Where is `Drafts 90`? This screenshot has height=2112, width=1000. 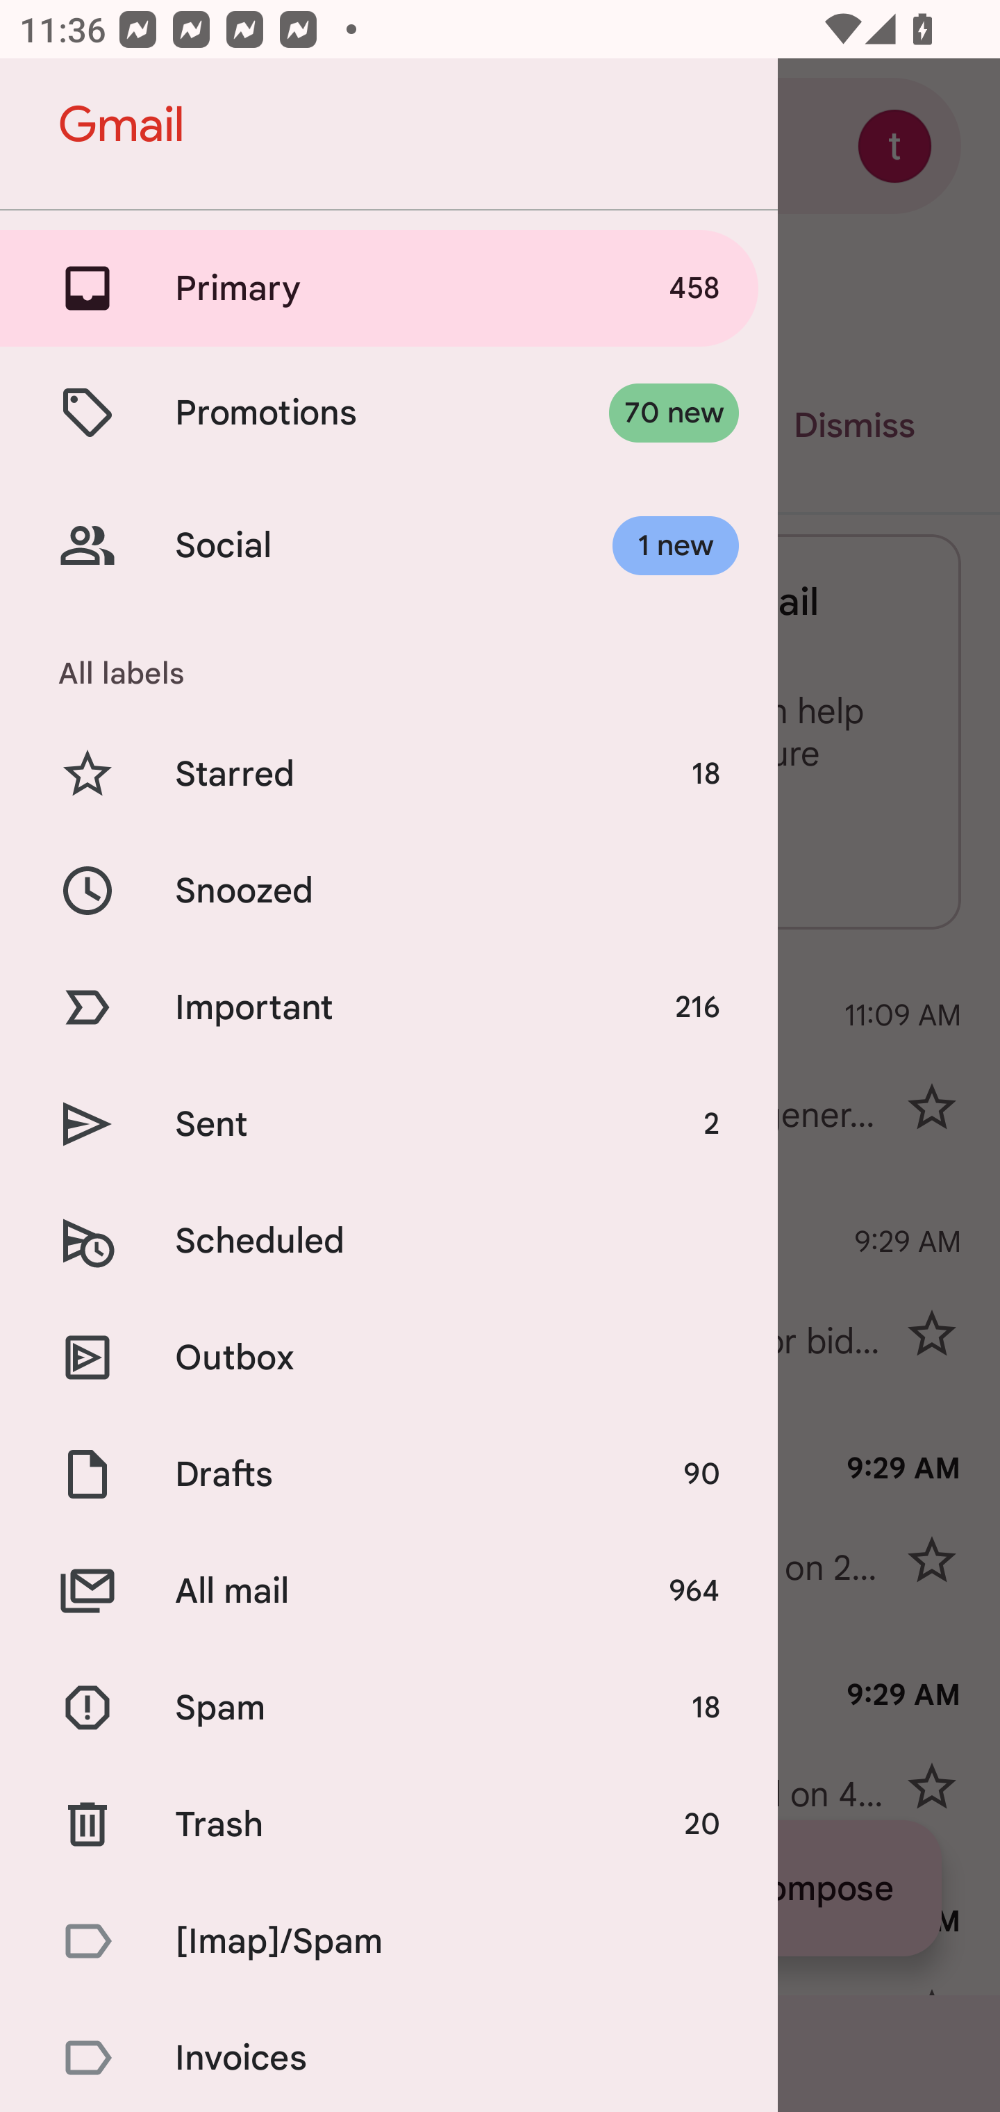
Drafts 90 is located at coordinates (389, 1474).